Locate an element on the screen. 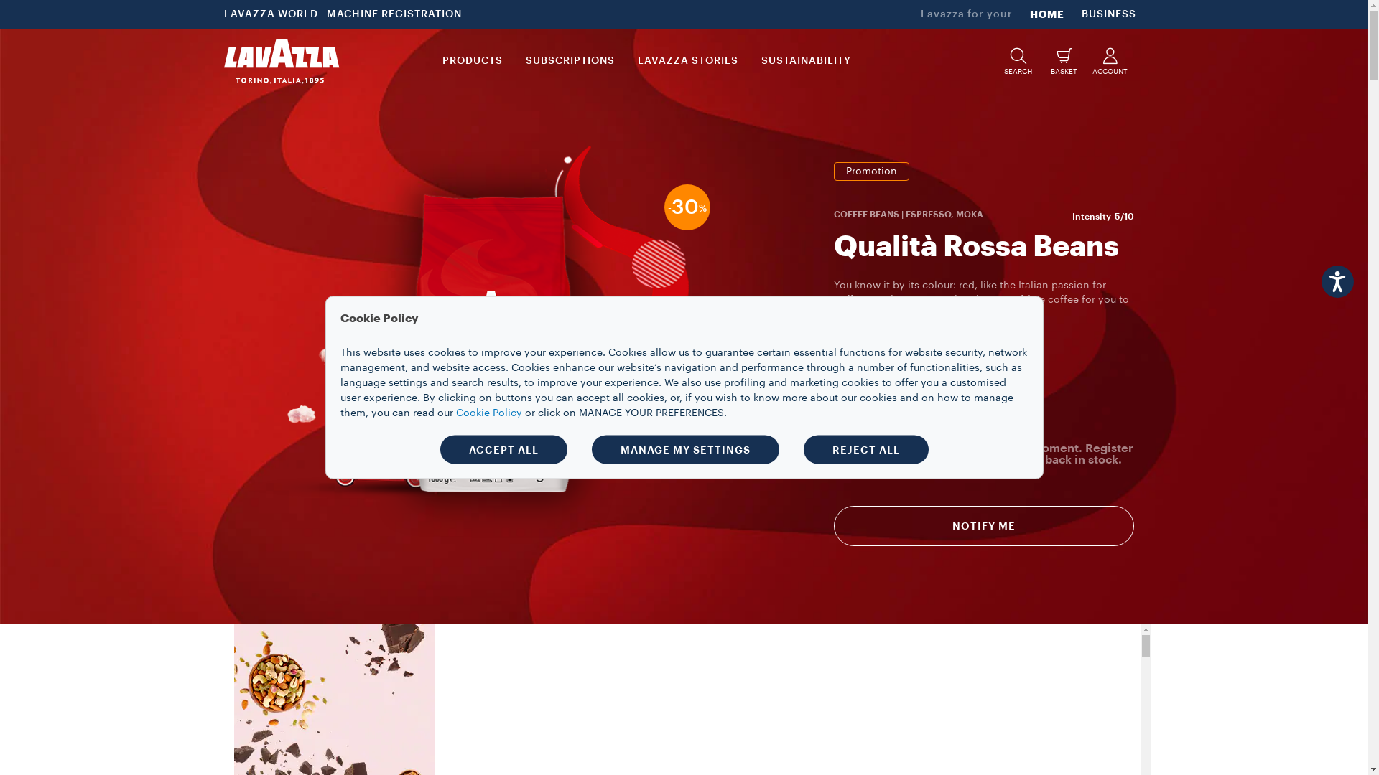  1 kg is located at coordinates (863, 414).